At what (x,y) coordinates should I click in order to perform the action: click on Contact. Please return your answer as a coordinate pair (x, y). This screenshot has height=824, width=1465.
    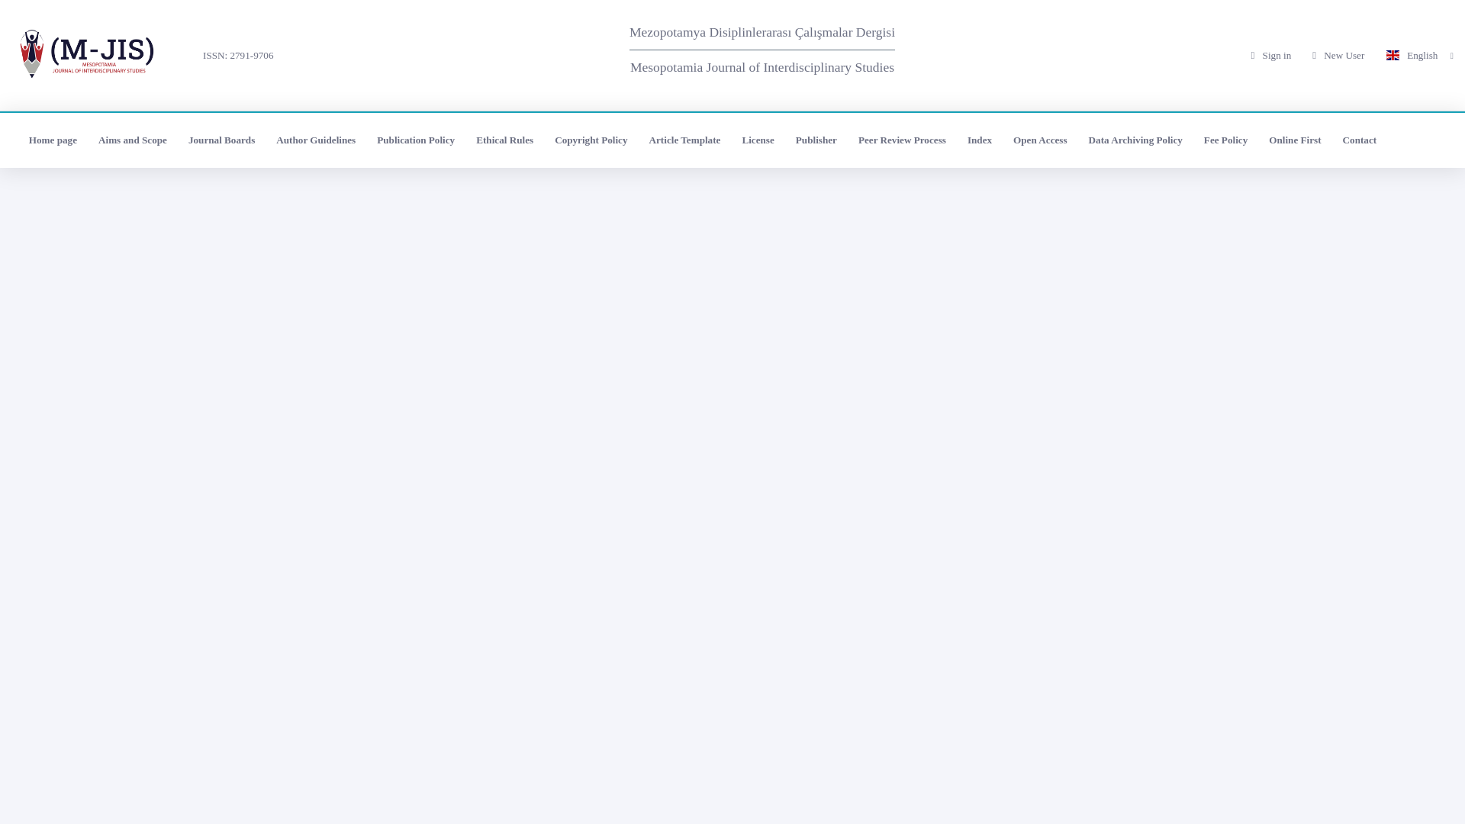
    Looking at the image, I should click on (1360, 140).